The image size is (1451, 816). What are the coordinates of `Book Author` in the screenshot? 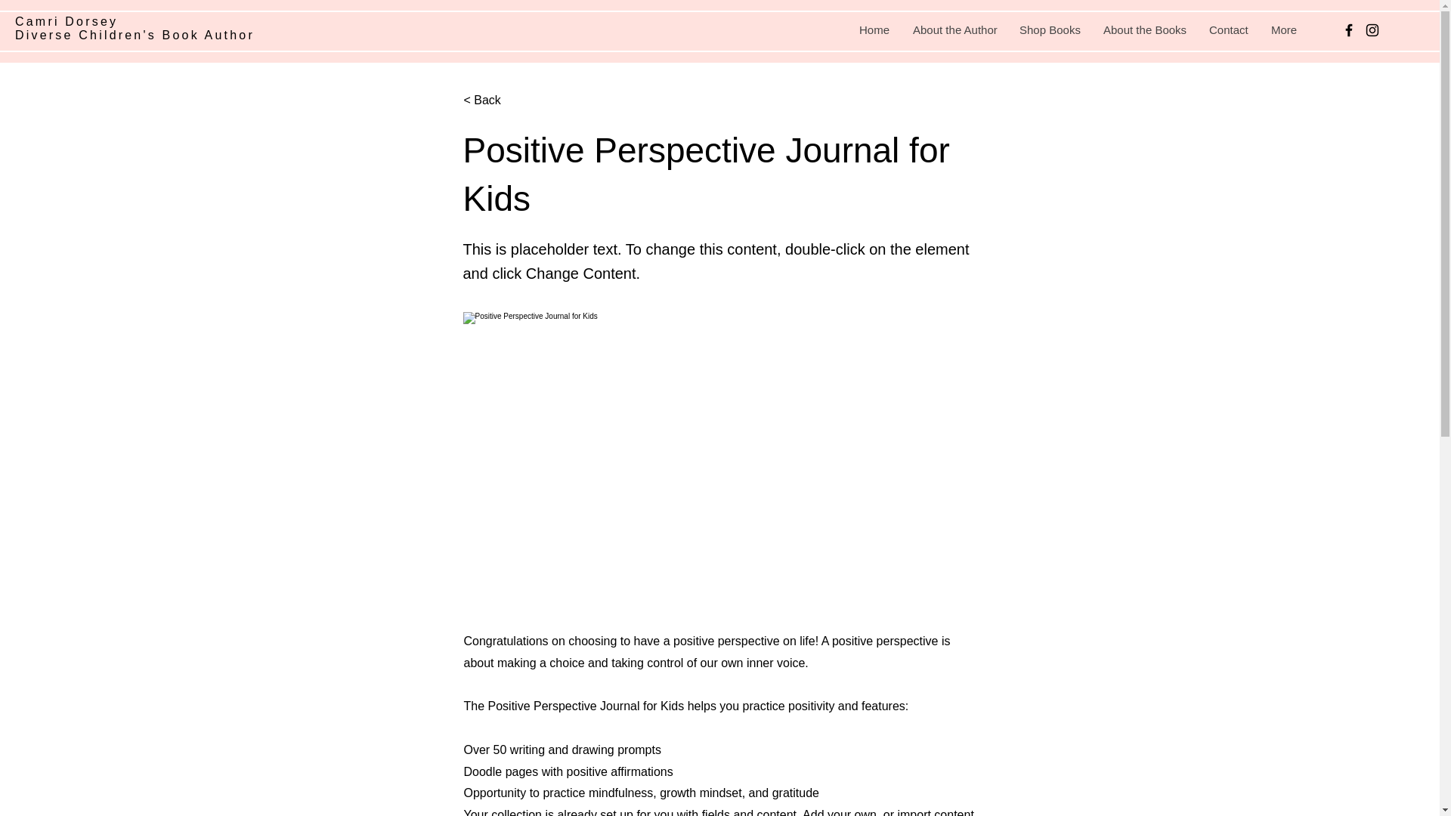 It's located at (209, 35).